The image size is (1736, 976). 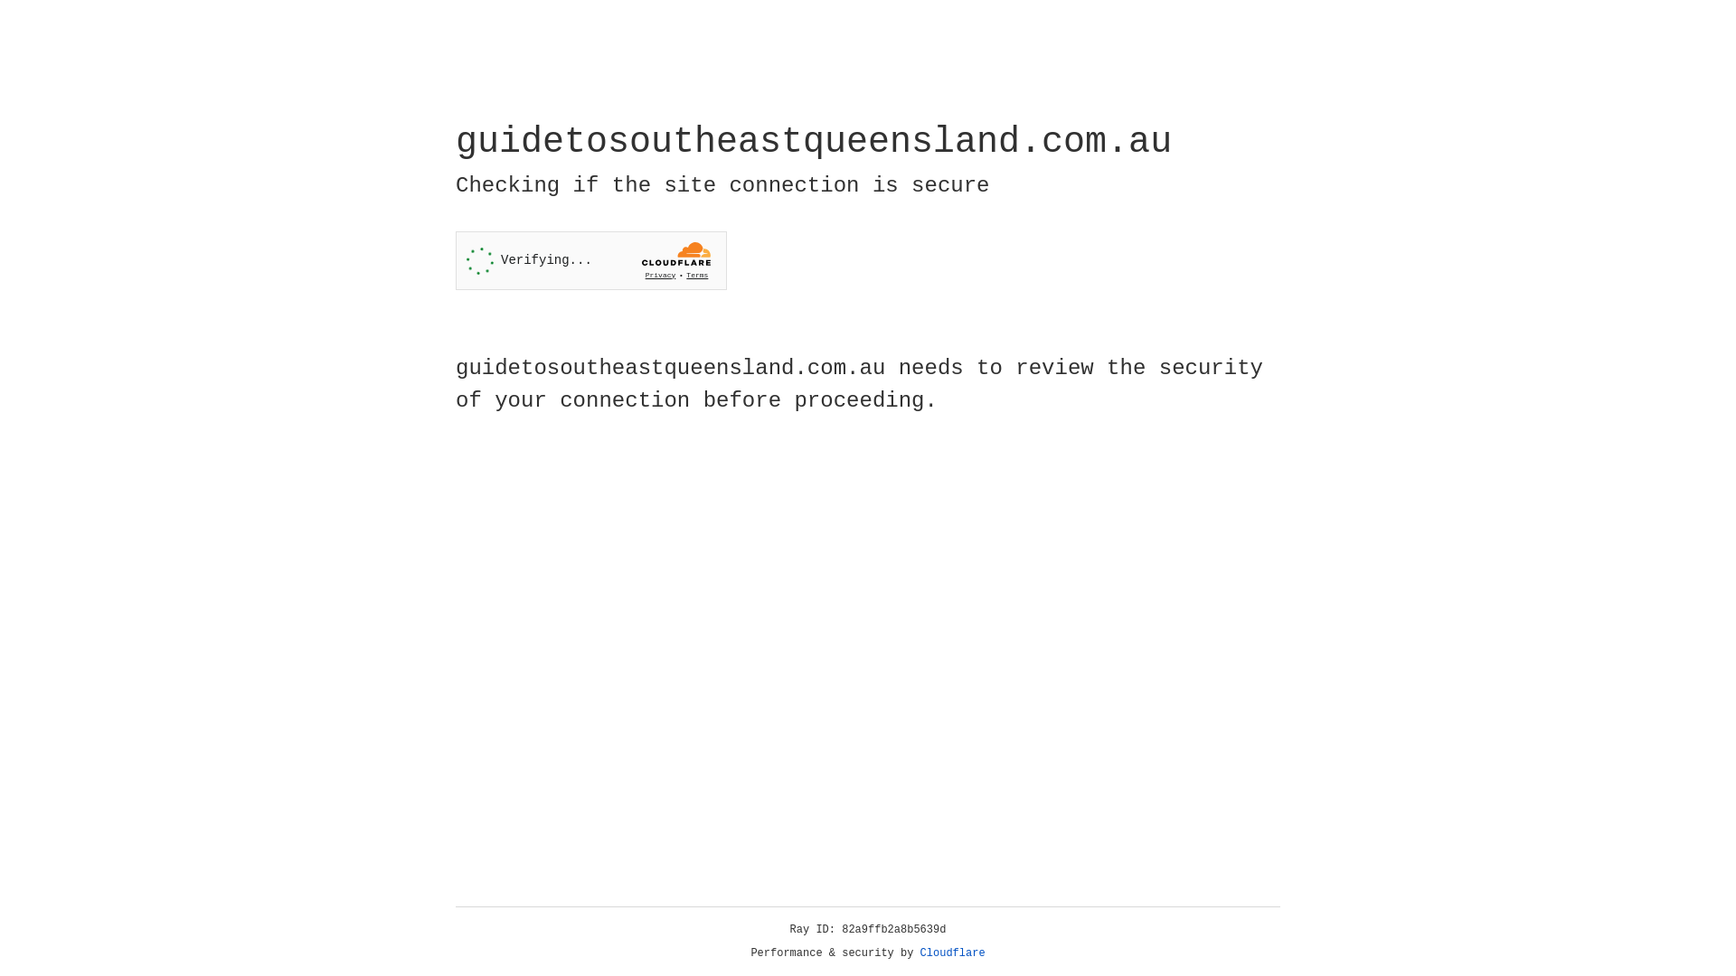 I want to click on Cloudflare, so click(x=953, y=953).